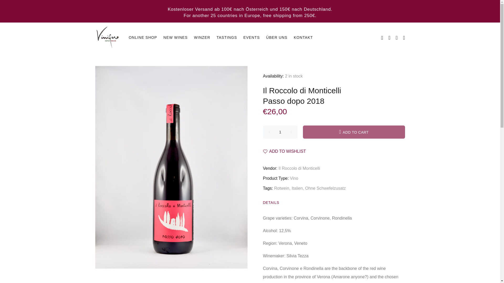 This screenshot has width=504, height=283. Describe the element at coordinates (227, 37) in the screenshot. I see `TASTINGS` at that location.